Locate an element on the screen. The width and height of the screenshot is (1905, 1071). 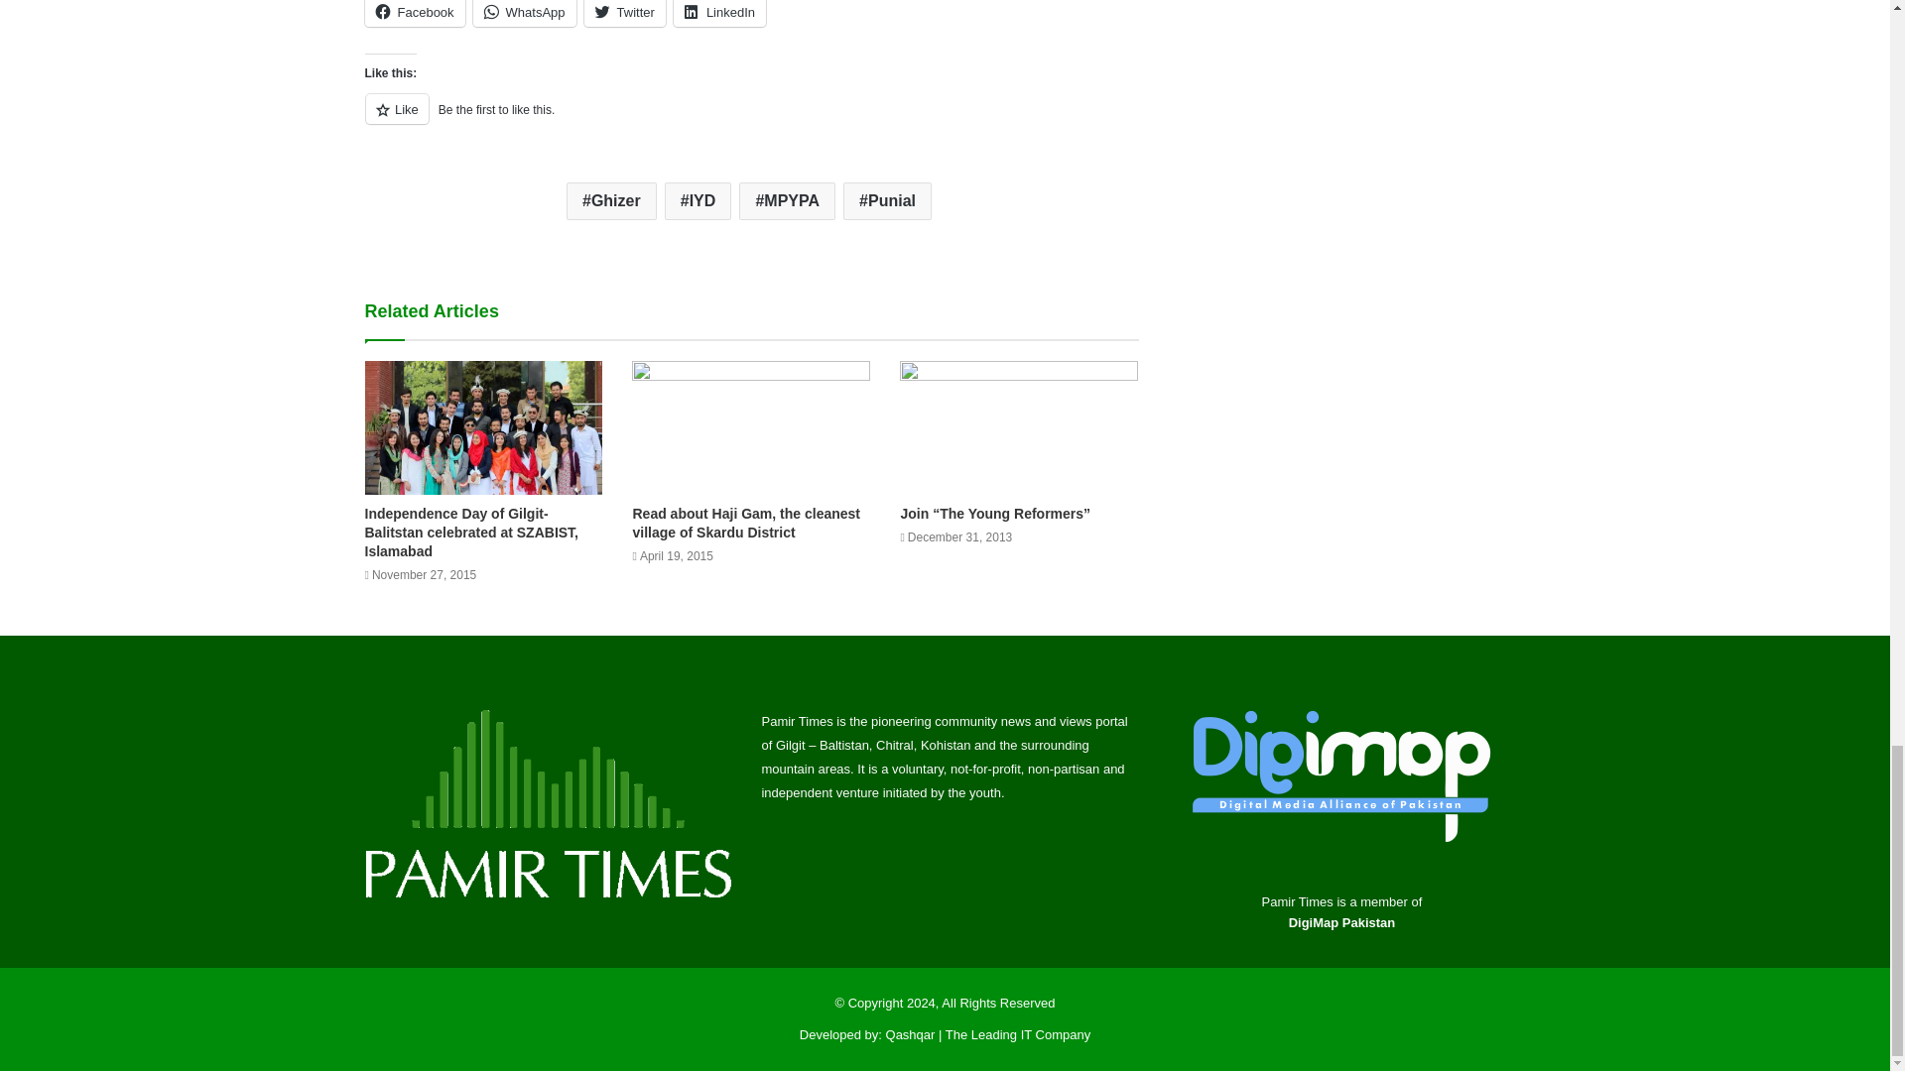
Click to share on LinkedIn is located at coordinates (719, 14).